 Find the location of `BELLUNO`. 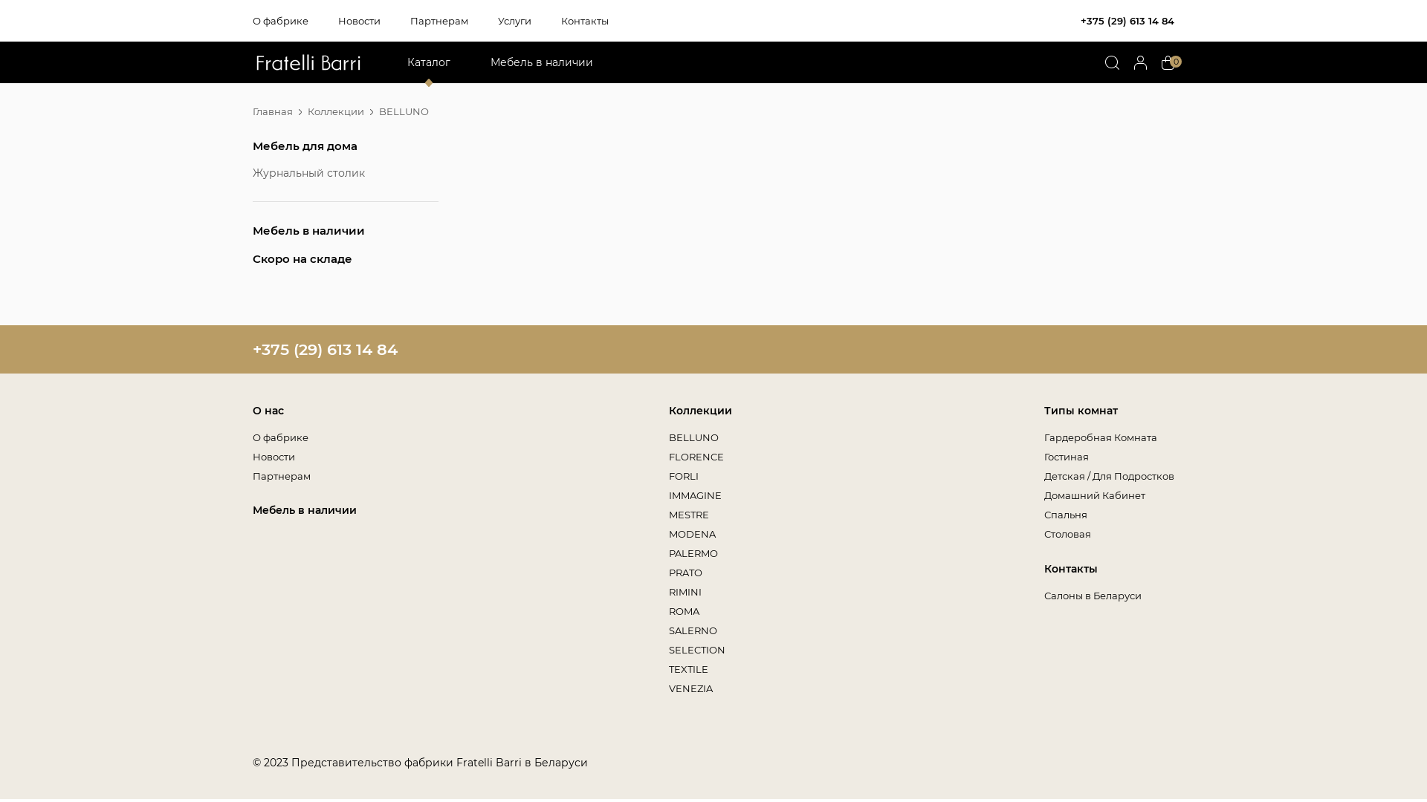

BELLUNO is located at coordinates (694, 437).